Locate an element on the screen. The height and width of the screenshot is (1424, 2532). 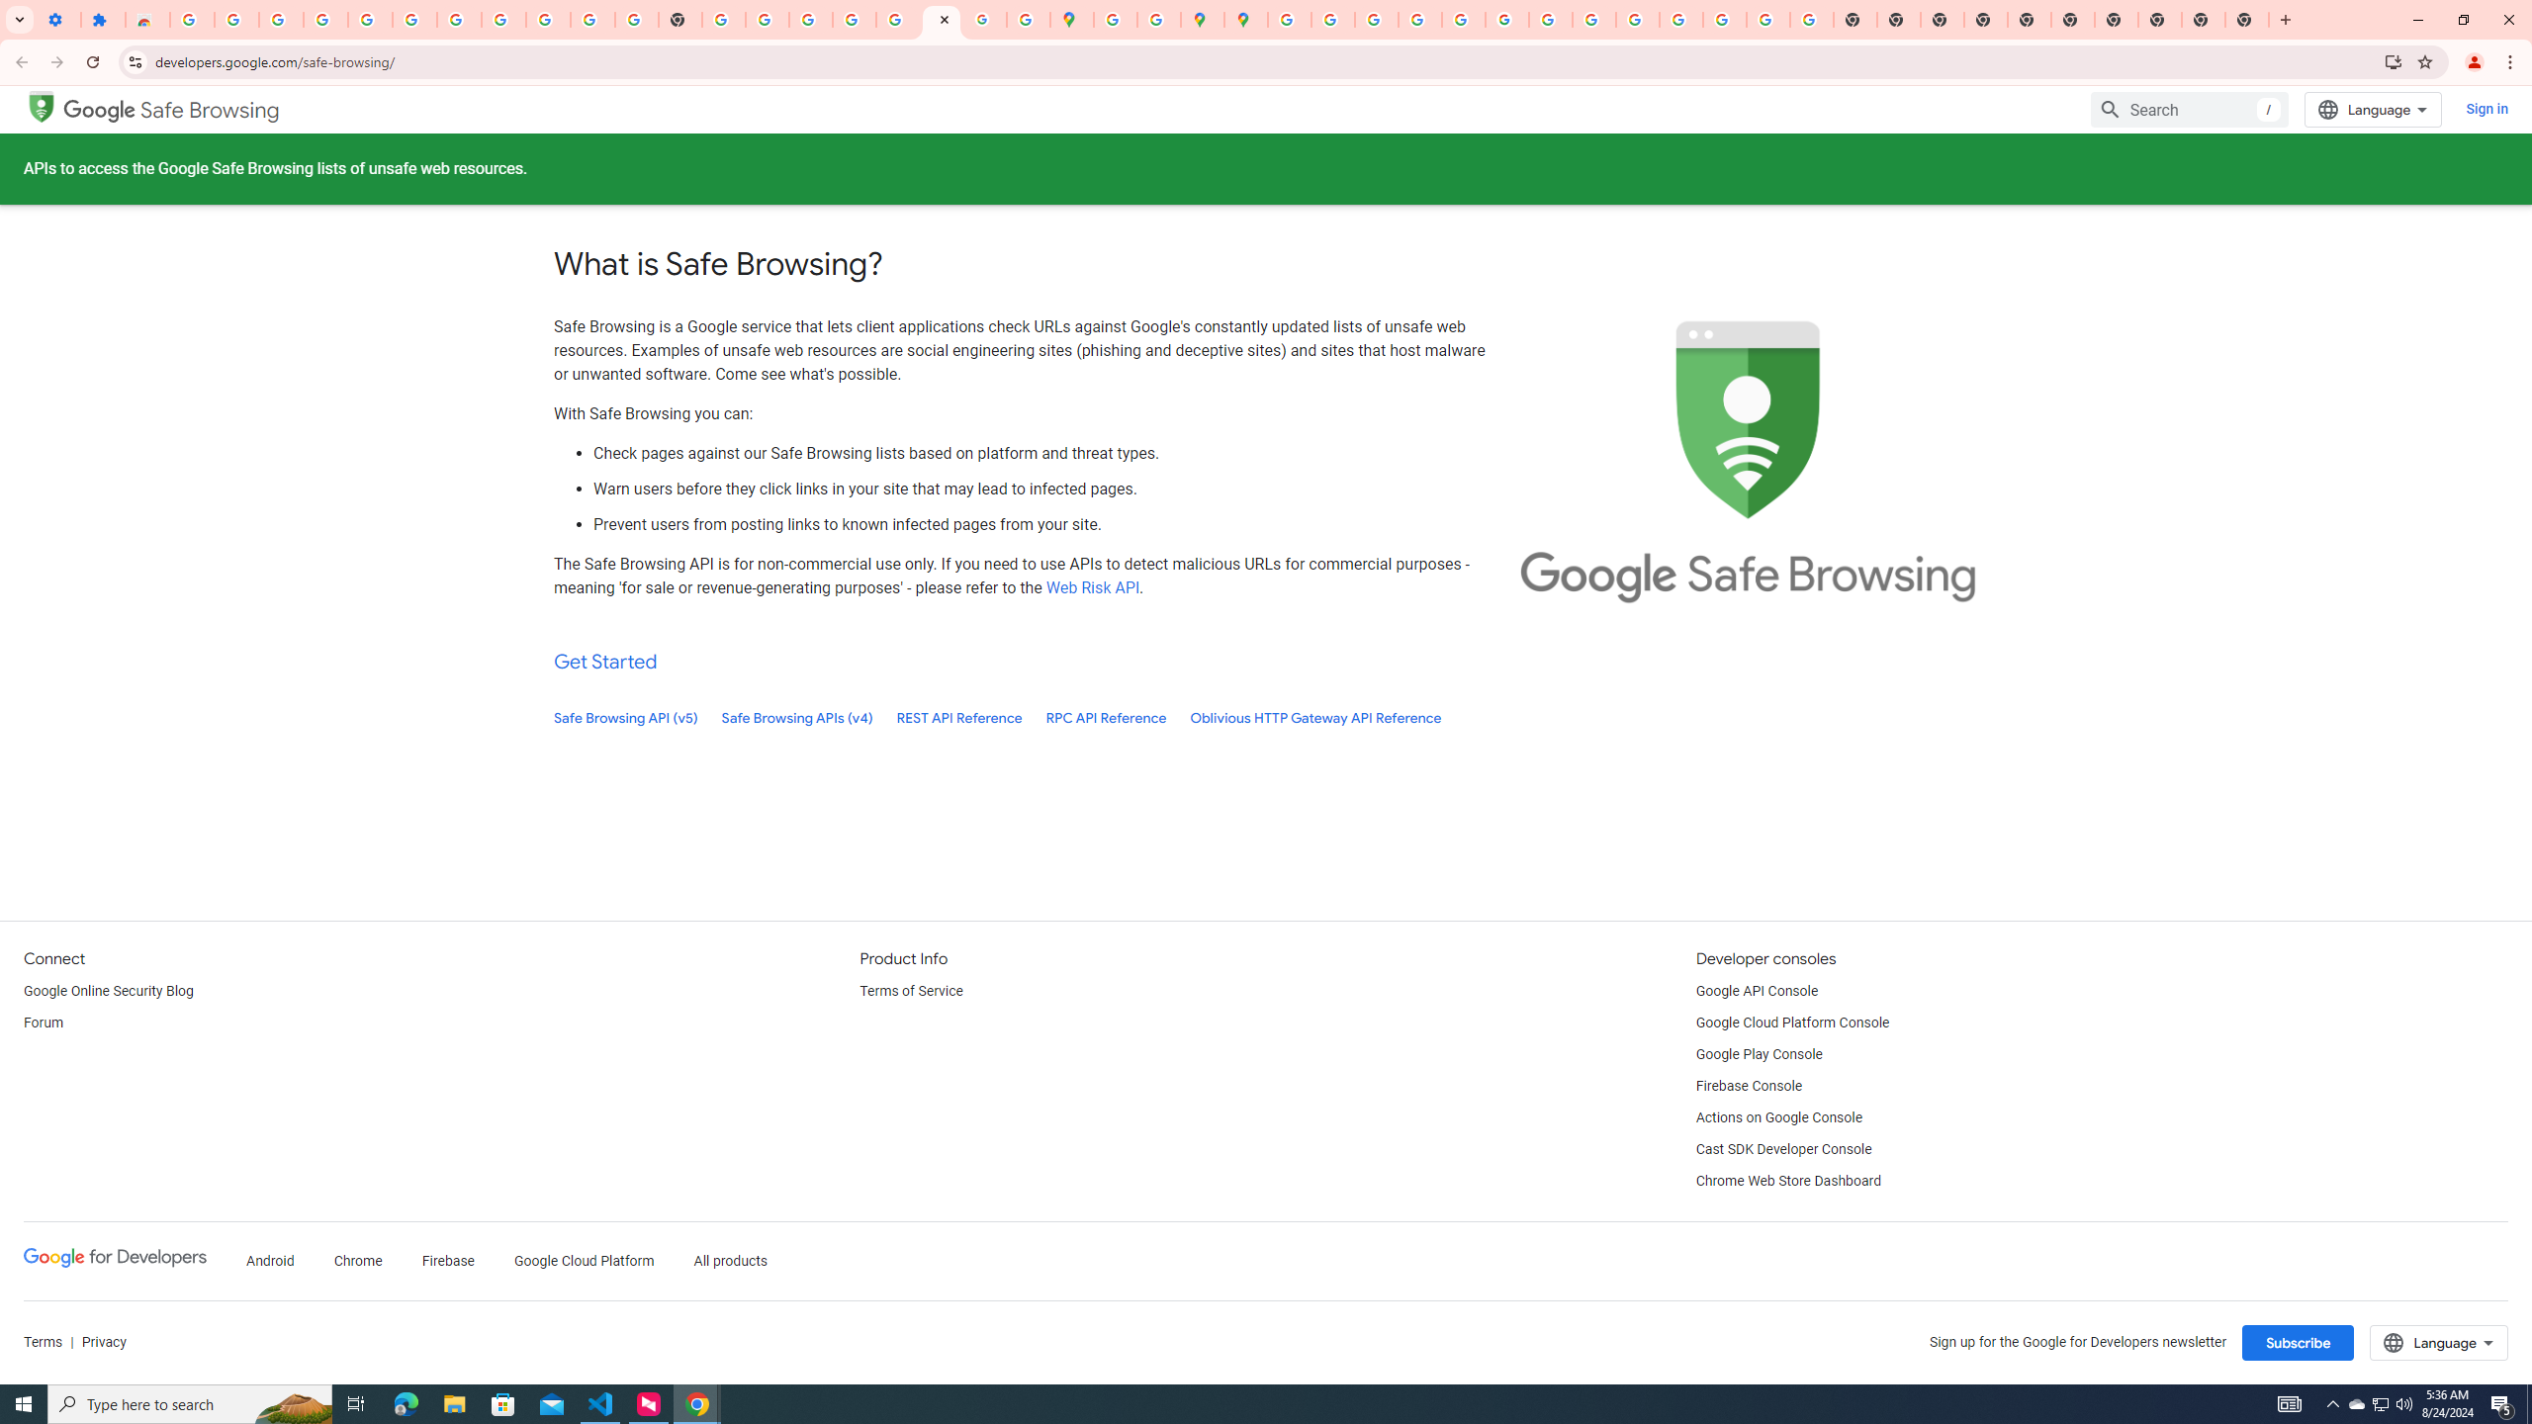
Google Cloud Platform Console is located at coordinates (1792, 1023).